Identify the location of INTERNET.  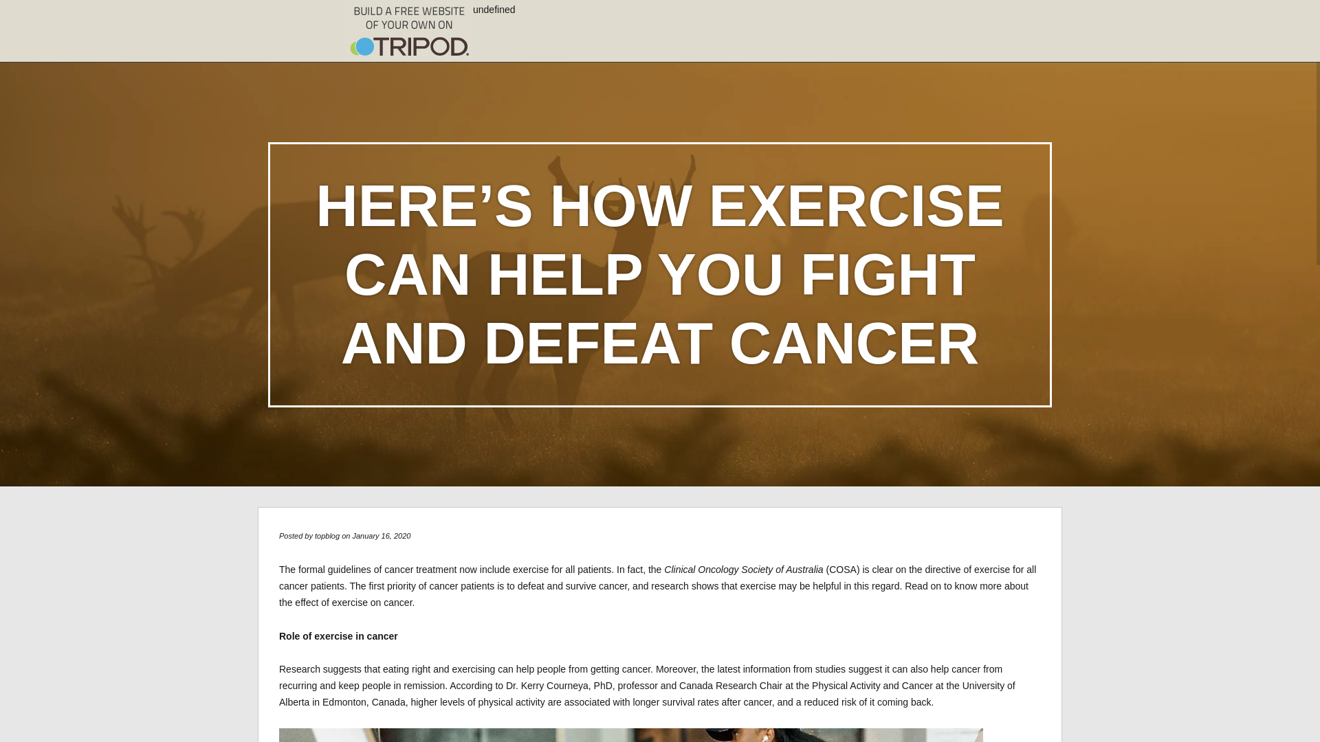
(730, 47).